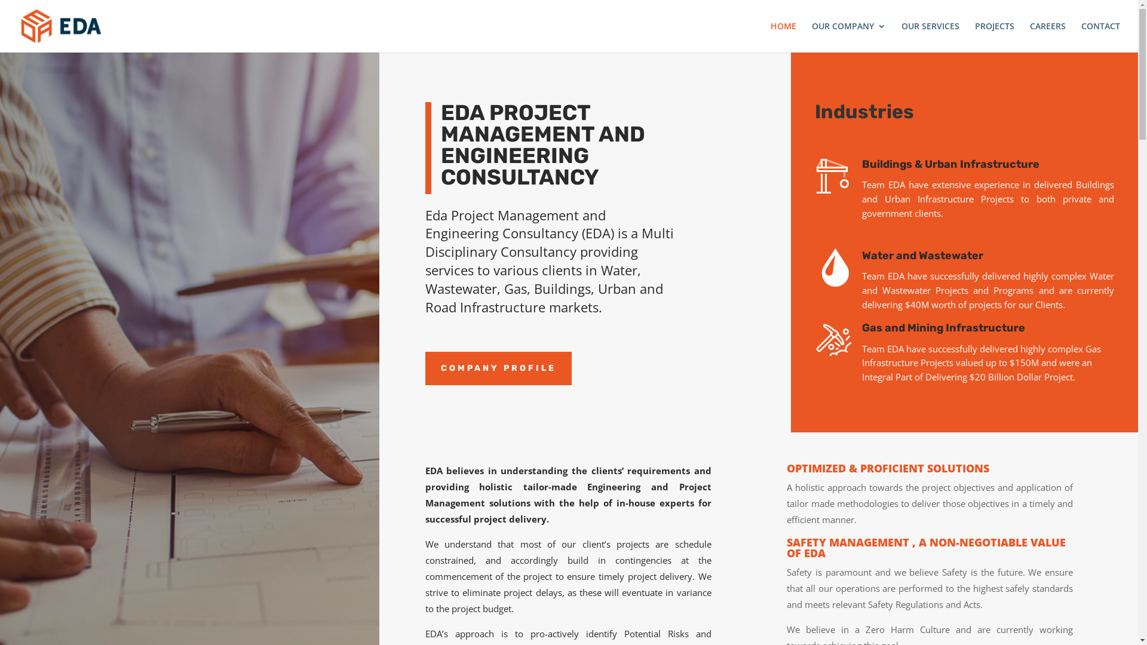  What do you see at coordinates (1100, 37) in the screenshot?
I see `CONTACT` at bounding box center [1100, 37].